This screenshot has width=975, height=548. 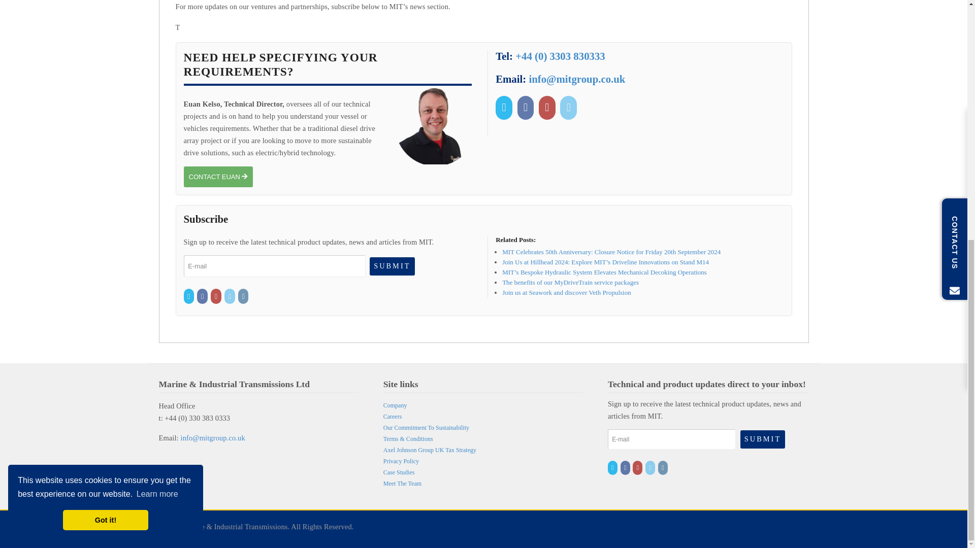 I want to click on E-mail, so click(x=671, y=439).